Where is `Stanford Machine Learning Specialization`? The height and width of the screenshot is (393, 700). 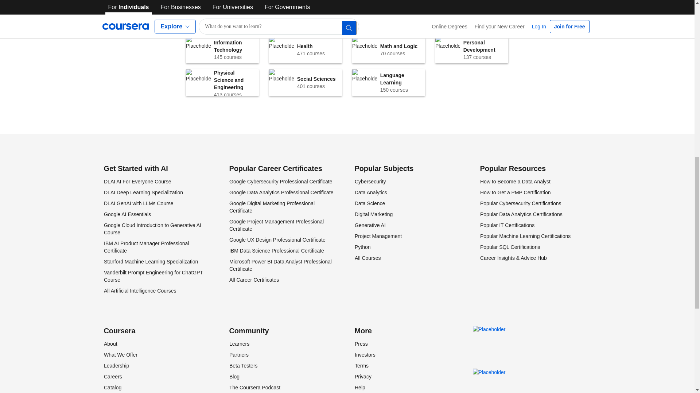
Stanford Machine Learning Specialization is located at coordinates (222, 82).